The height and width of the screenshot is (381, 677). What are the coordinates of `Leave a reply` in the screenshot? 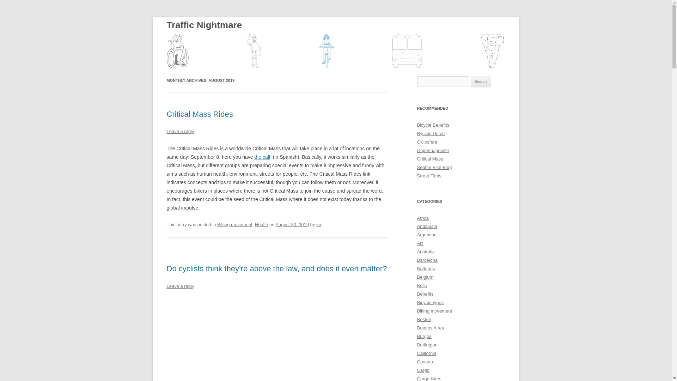 It's located at (180, 131).